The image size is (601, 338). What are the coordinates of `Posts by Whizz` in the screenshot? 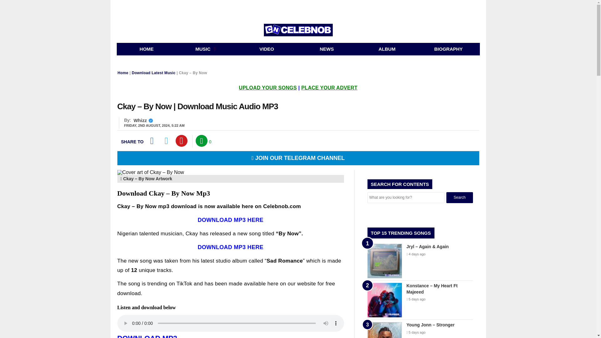 It's located at (140, 120).